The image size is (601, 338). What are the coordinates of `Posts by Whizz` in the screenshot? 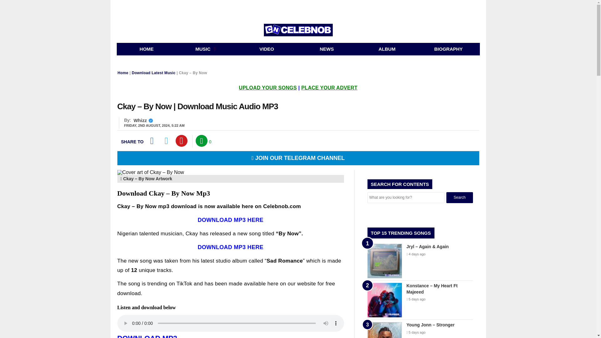 It's located at (140, 120).